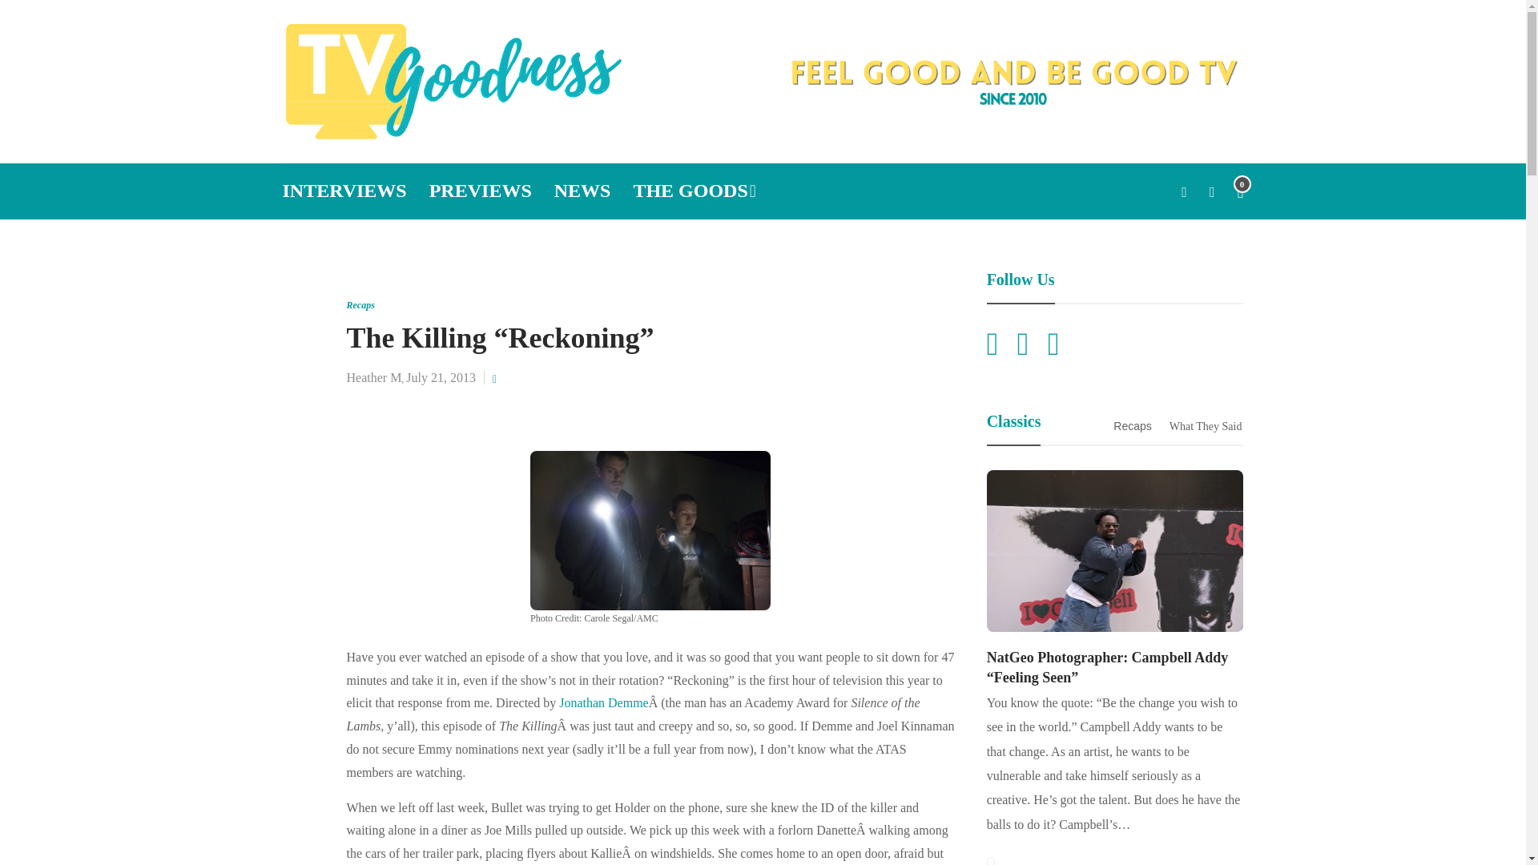  I want to click on INTERVIEWS, so click(343, 191).